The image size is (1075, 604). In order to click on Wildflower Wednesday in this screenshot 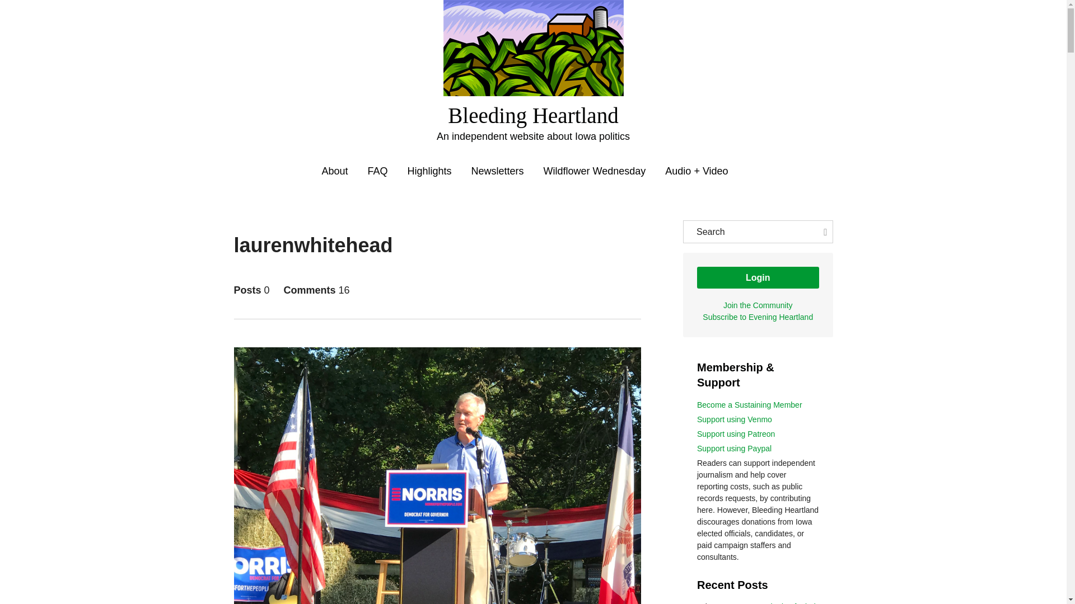, I will do `click(595, 171)`.